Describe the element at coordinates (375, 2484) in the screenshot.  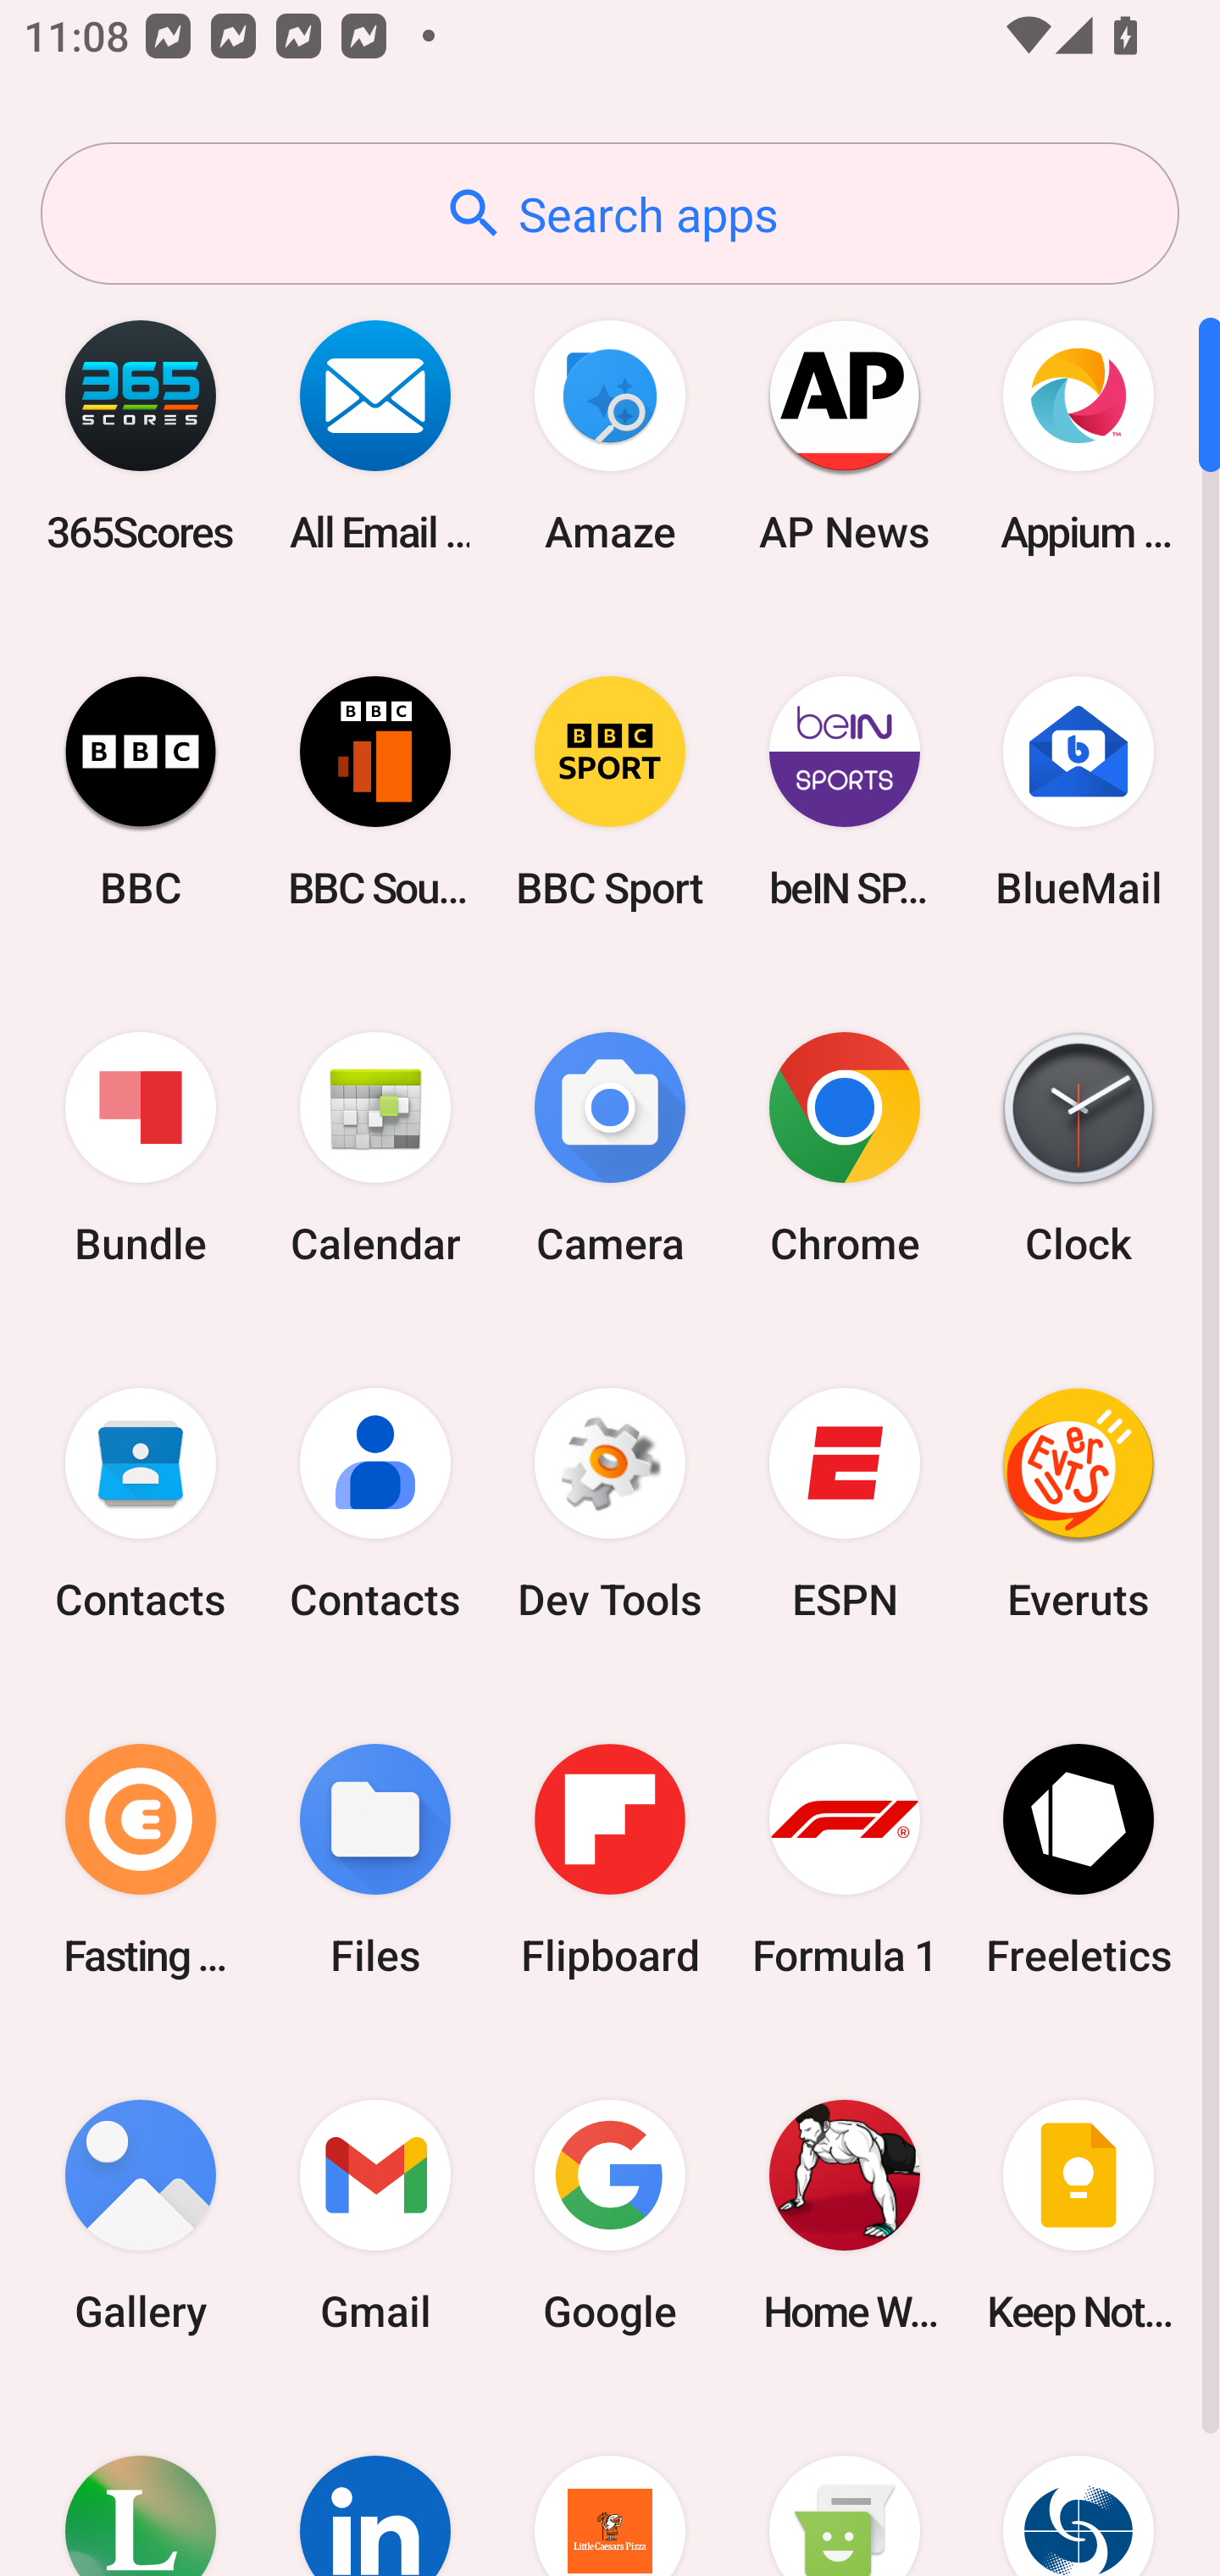
I see `LinkedIn` at that location.